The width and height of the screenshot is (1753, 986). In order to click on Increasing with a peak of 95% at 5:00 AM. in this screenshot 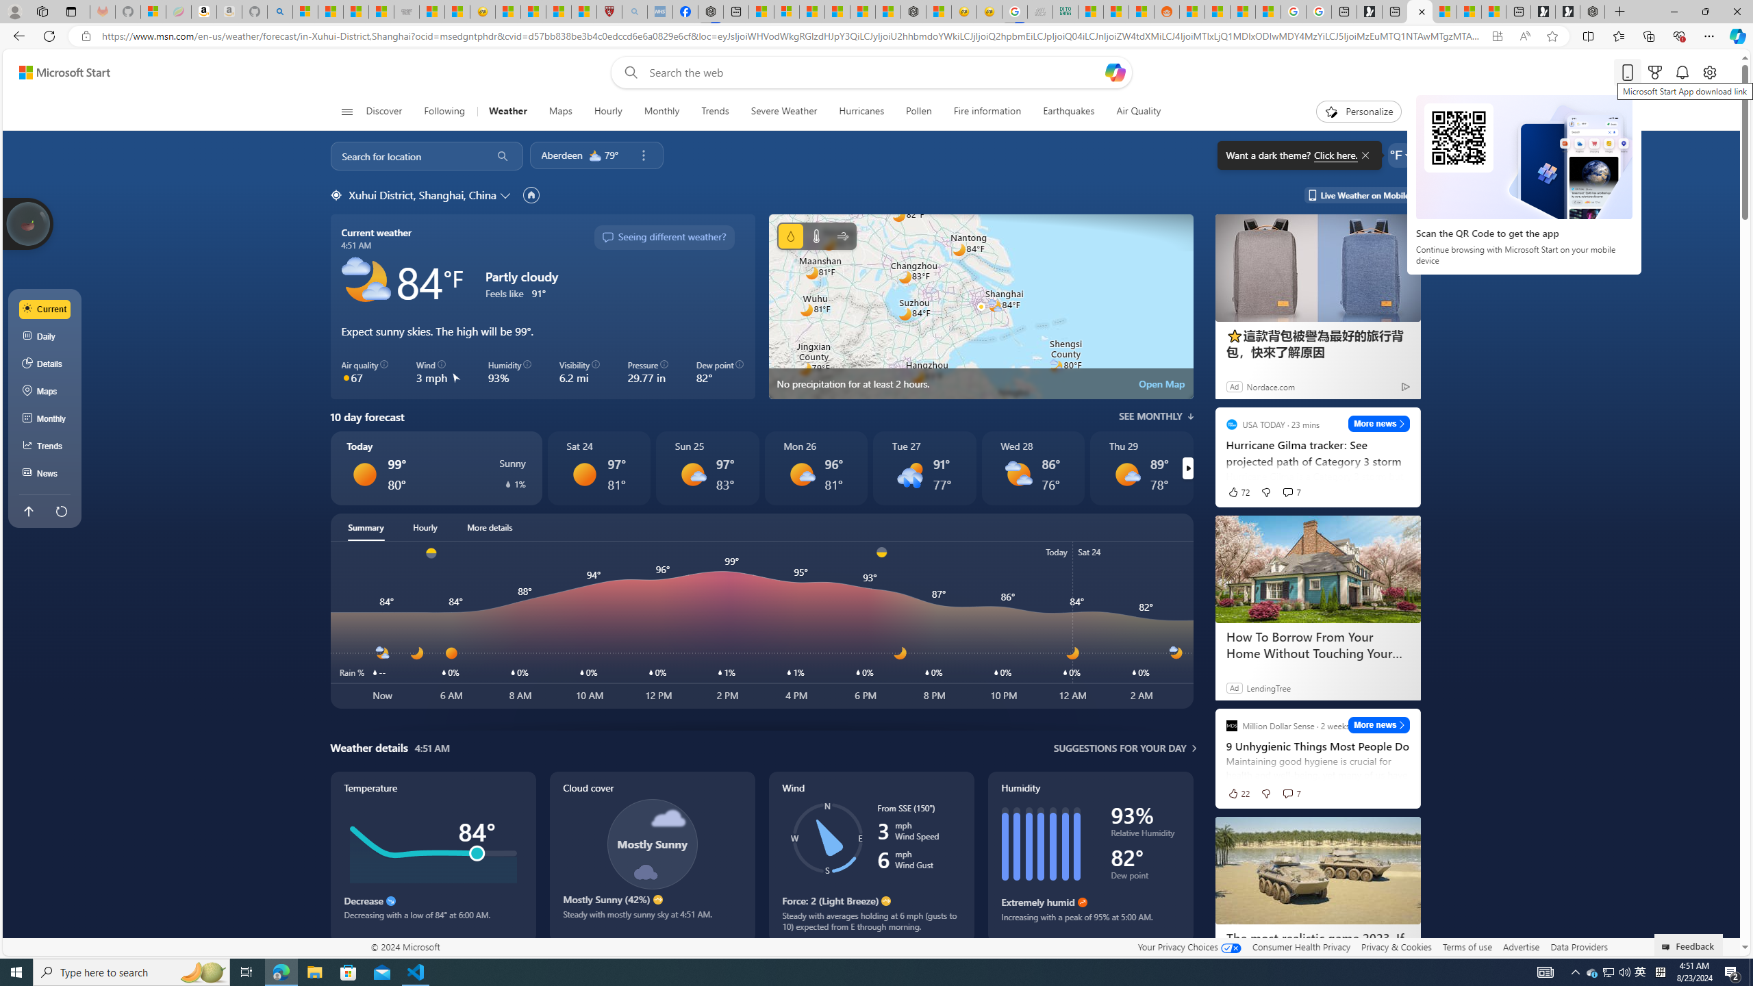, I will do `click(1090, 922)`.